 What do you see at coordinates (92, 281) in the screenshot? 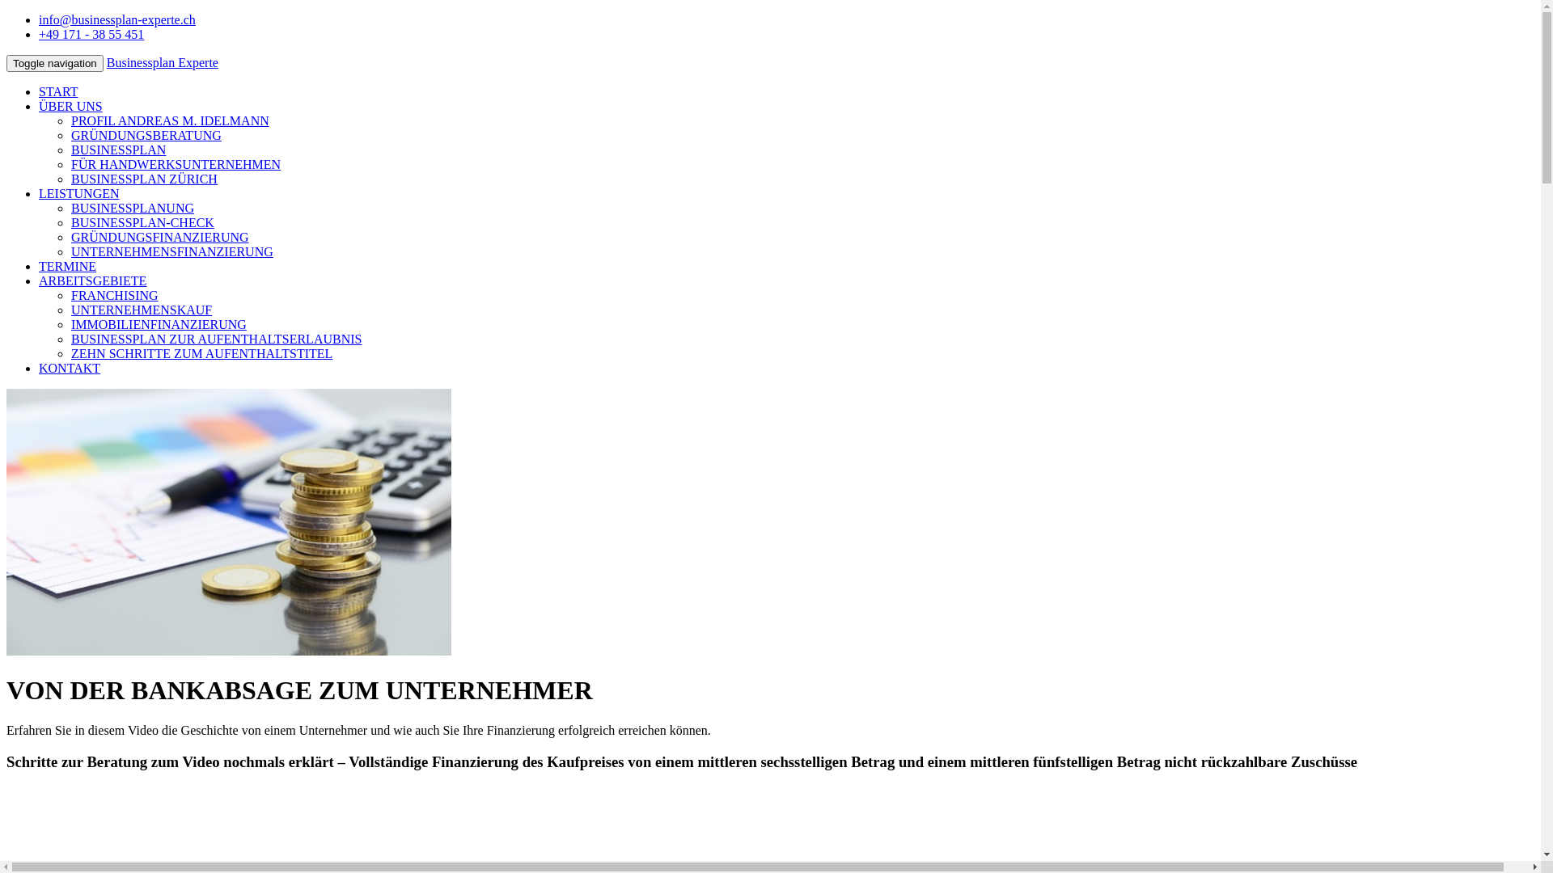
I see `ARBEITSGEBIETE` at bounding box center [92, 281].